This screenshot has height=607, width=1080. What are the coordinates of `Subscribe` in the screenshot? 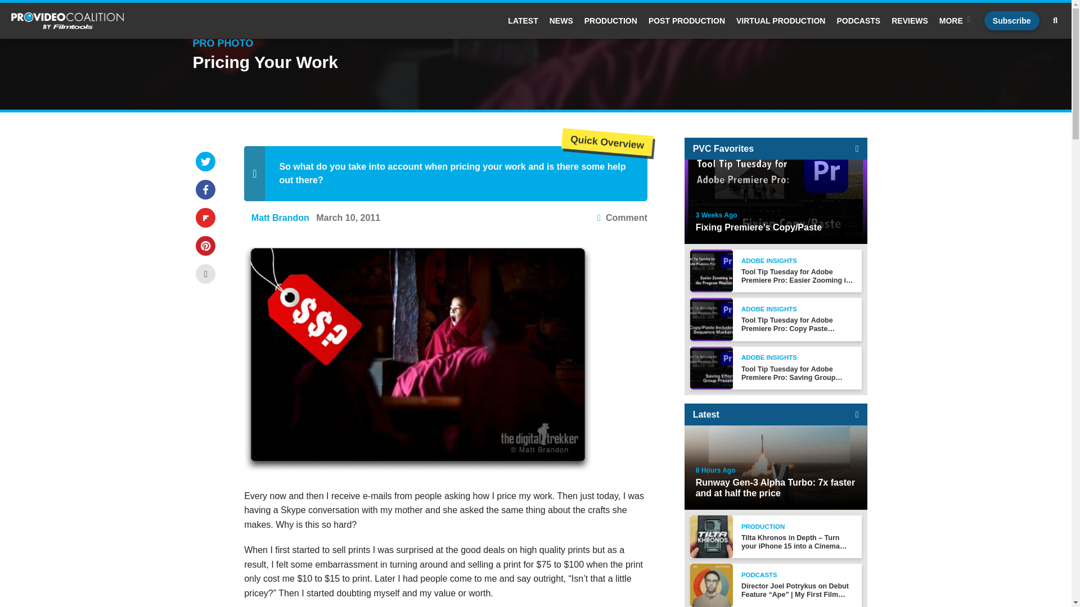 It's located at (1011, 21).